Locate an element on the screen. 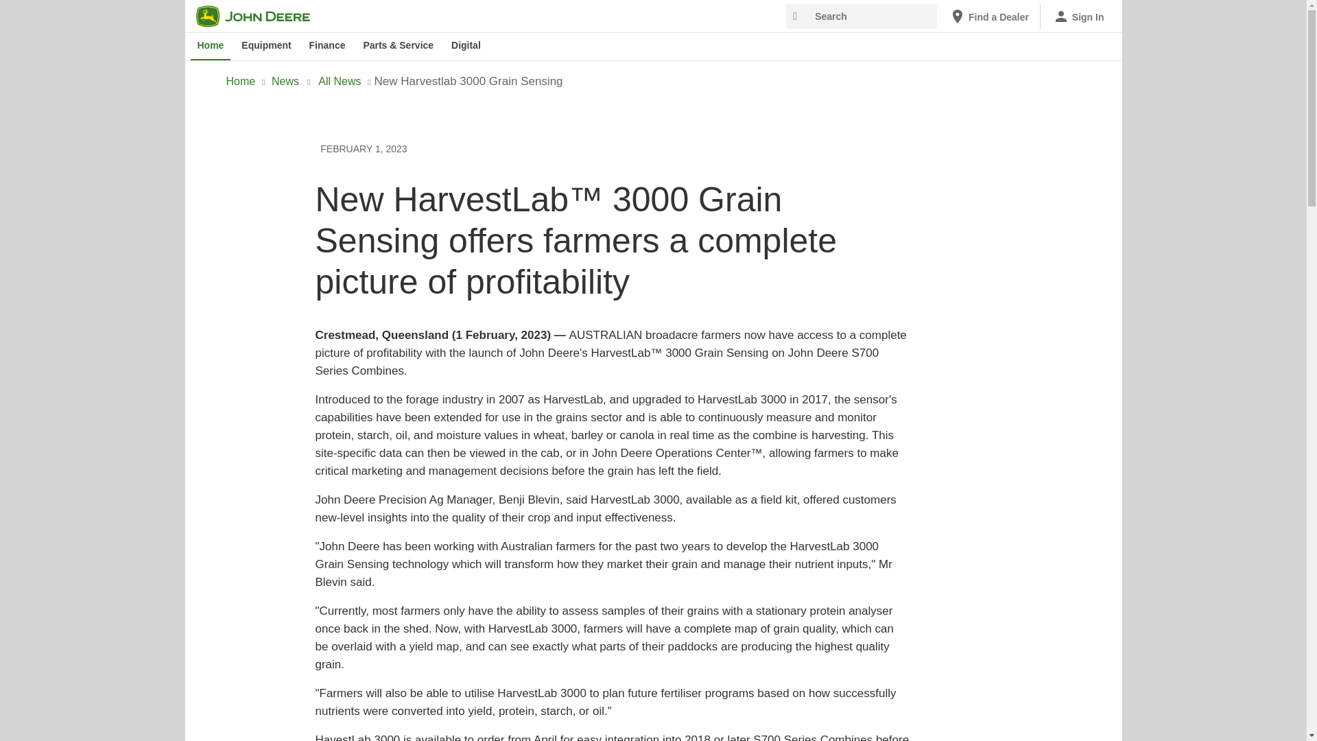  Sign In is located at coordinates (1078, 16).